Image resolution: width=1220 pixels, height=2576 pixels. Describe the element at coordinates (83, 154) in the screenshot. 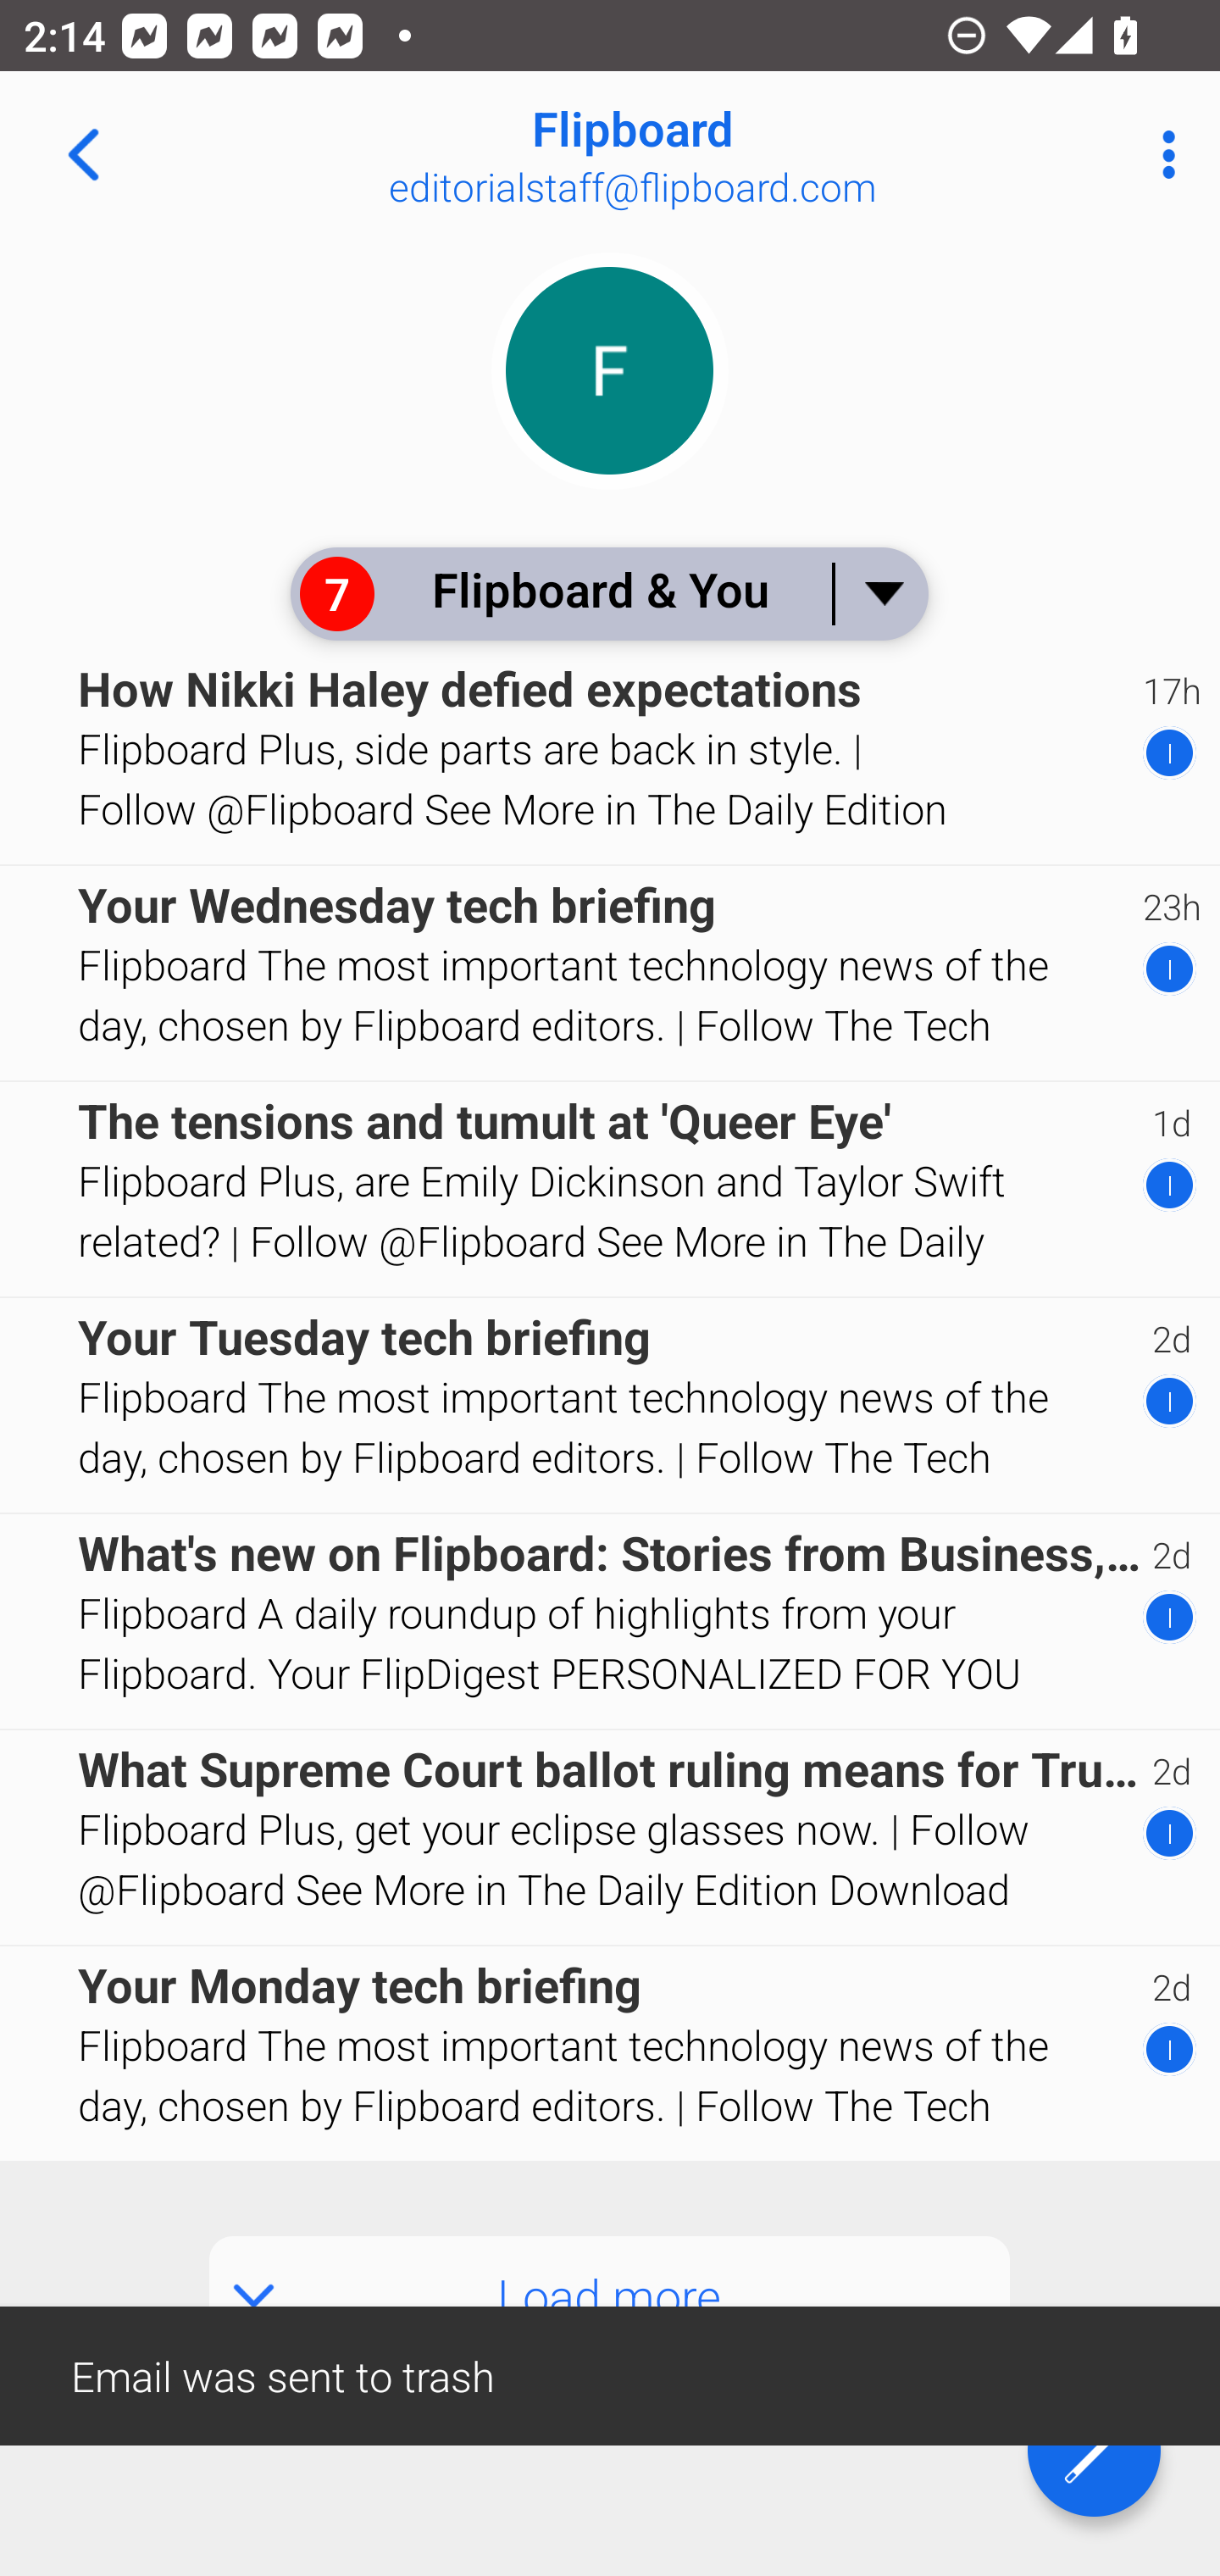

I see `Navigate up` at that location.